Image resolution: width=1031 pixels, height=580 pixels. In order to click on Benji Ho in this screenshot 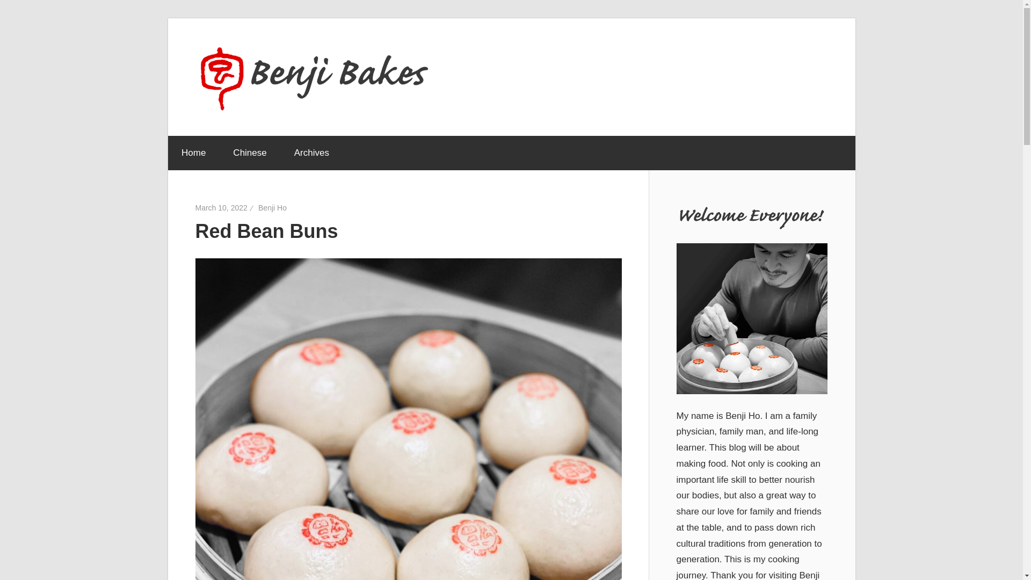, I will do `click(272, 208)`.